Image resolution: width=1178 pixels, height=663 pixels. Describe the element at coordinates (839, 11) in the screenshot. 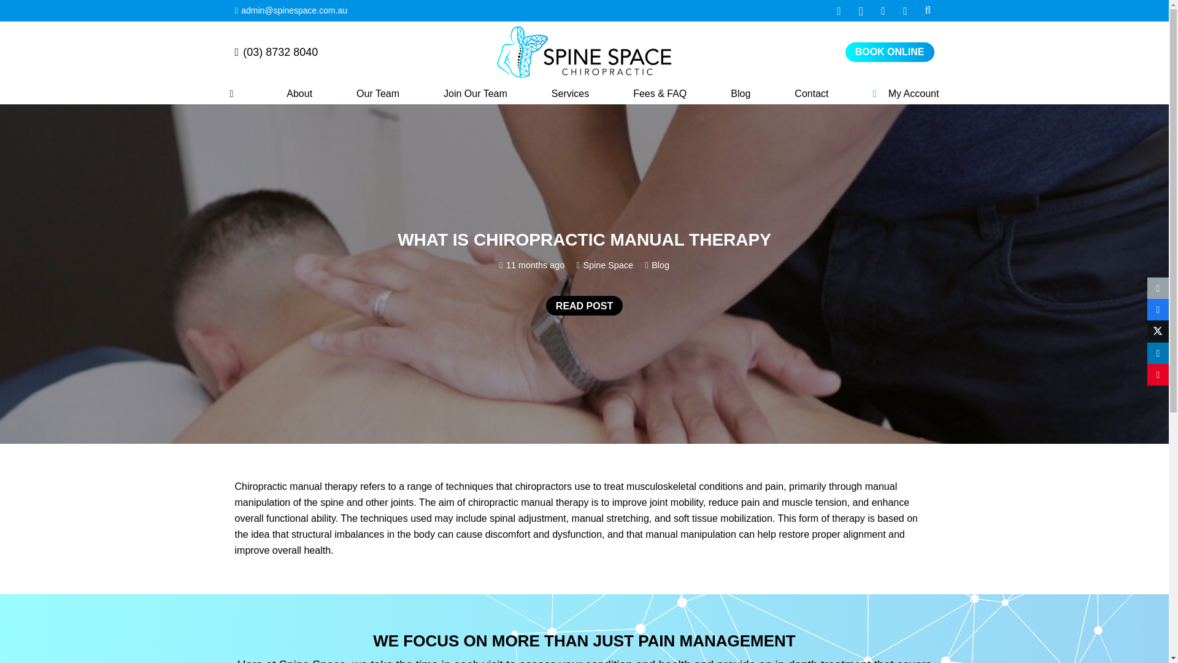

I see `Facebook` at that location.